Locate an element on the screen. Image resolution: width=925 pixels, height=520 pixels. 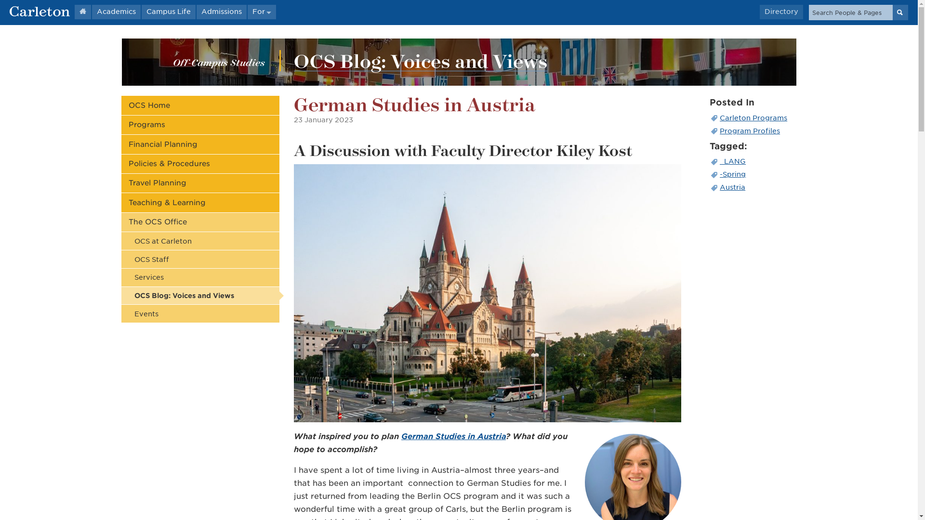
Directory is located at coordinates (781, 12).